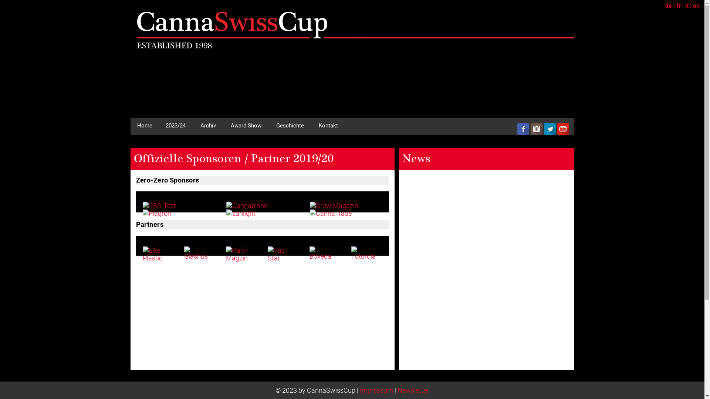 Image resolution: width=710 pixels, height=399 pixels. What do you see at coordinates (563, 129) in the screenshot?
I see `youtube` at bounding box center [563, 129].